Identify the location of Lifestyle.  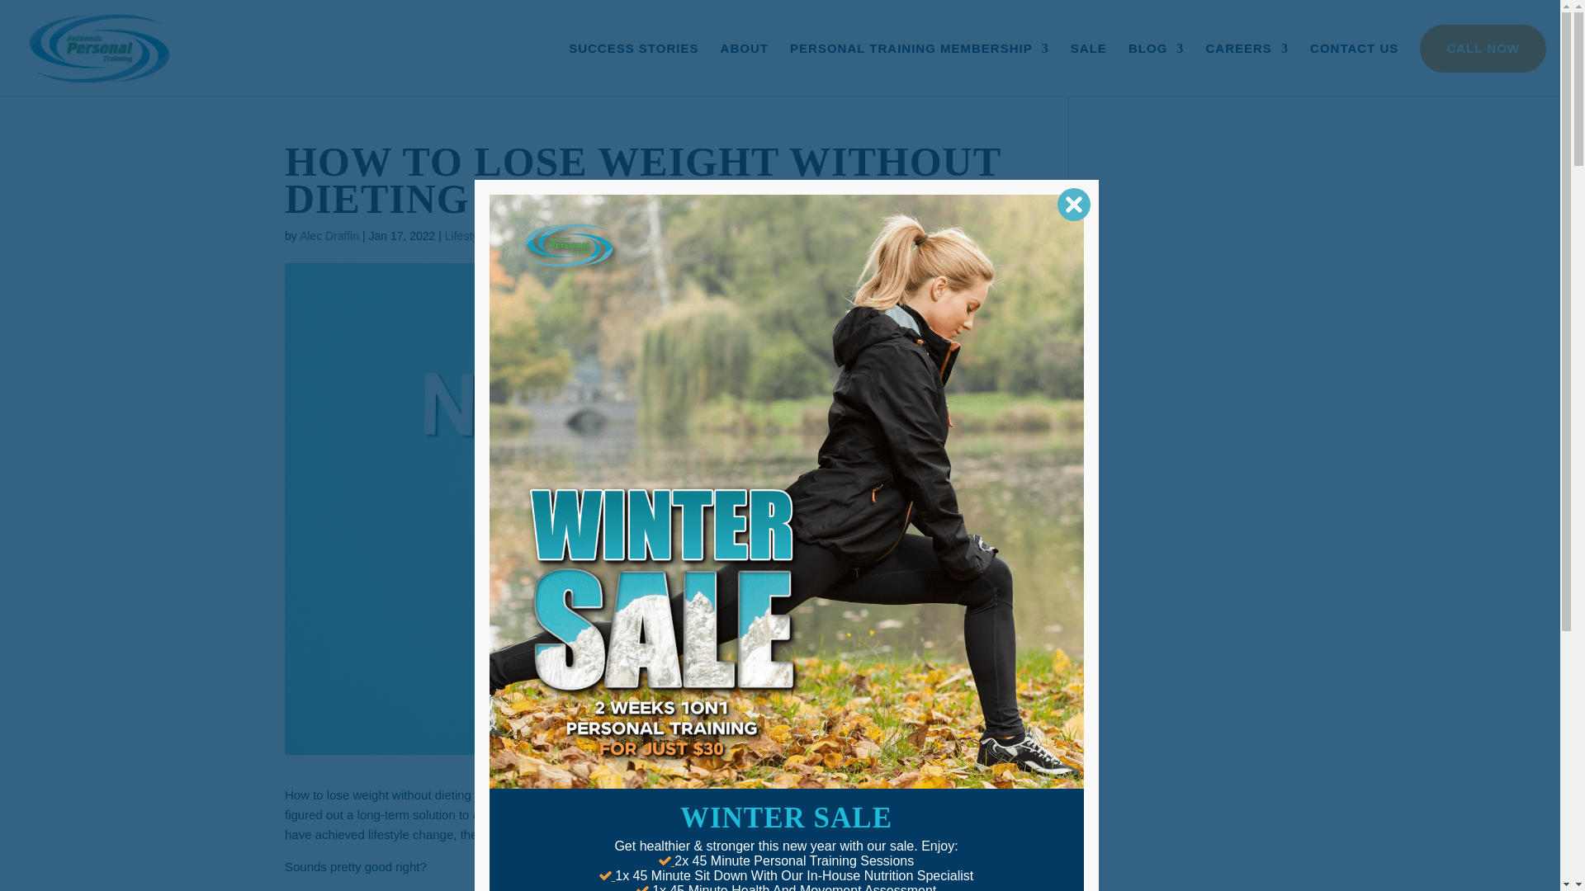
(466, 235).